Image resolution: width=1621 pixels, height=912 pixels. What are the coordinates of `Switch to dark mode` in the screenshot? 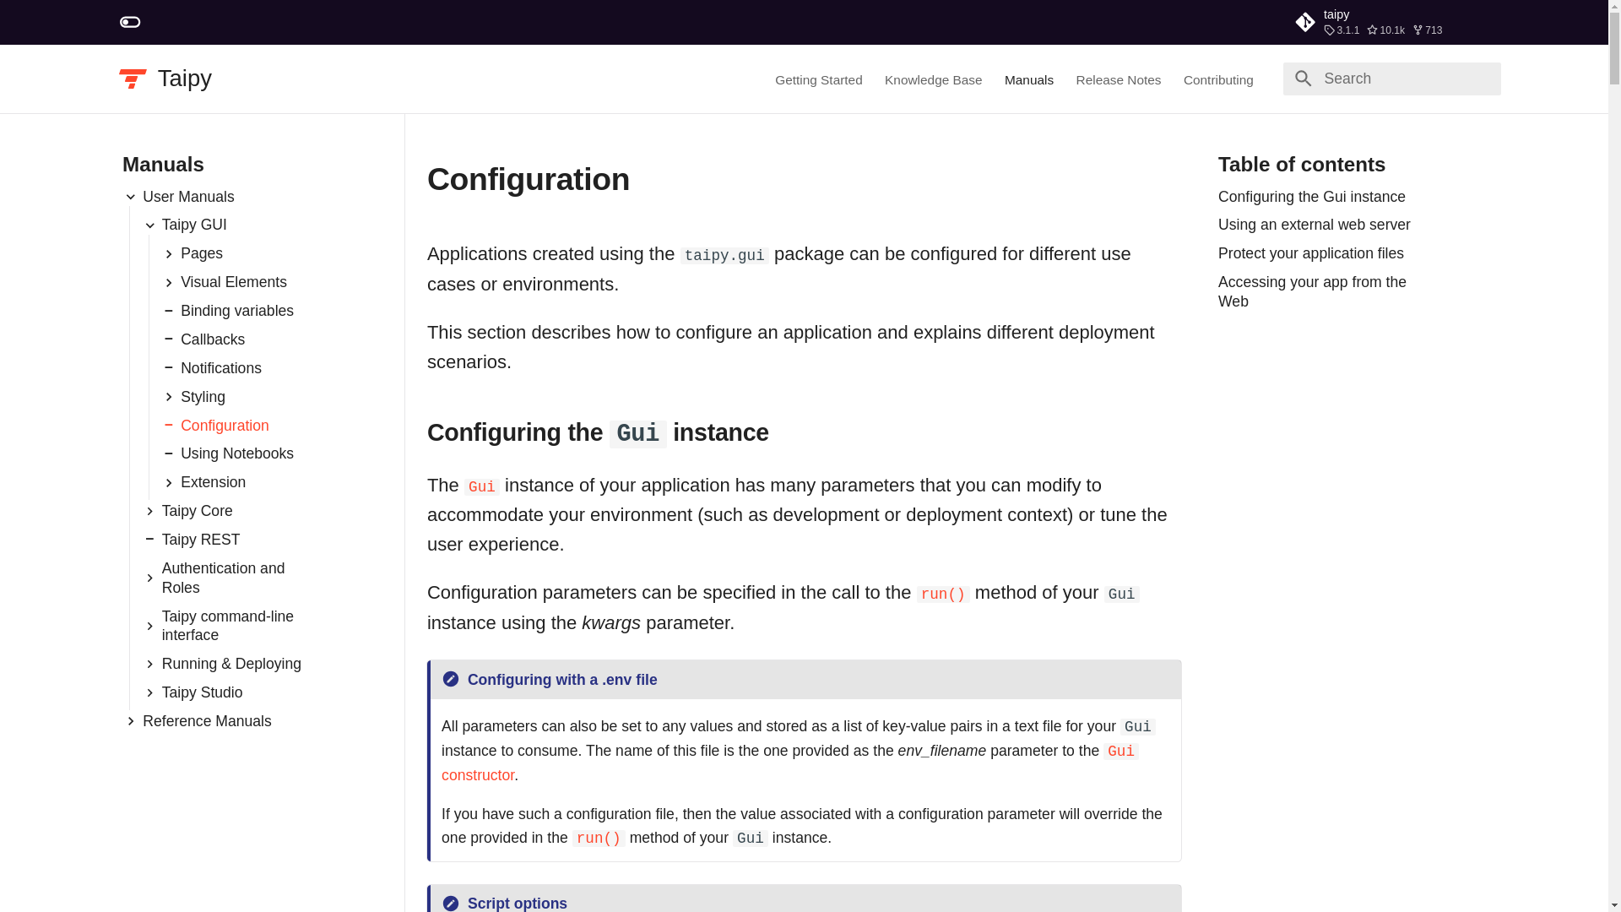 It's located at (130, 22).